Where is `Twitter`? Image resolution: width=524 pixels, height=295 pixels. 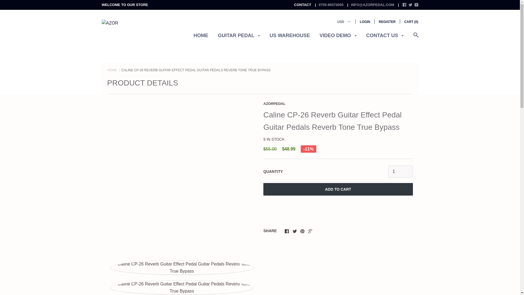 Twitter is located at coordinates (295, 231).